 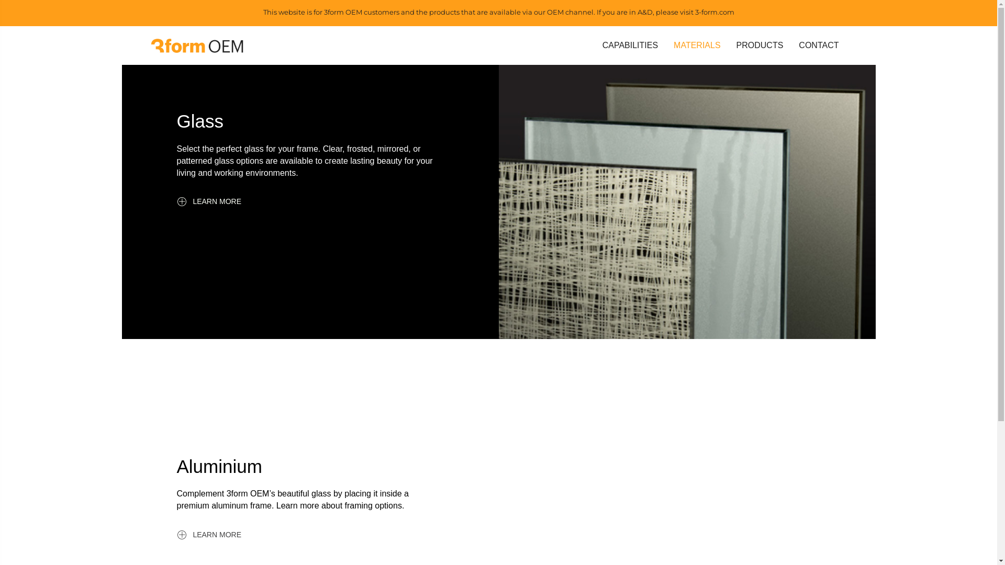 What do you see at coordinates (715, 12) in the screenshot?
I see `3-form.com` at bounding box center [715, 12].